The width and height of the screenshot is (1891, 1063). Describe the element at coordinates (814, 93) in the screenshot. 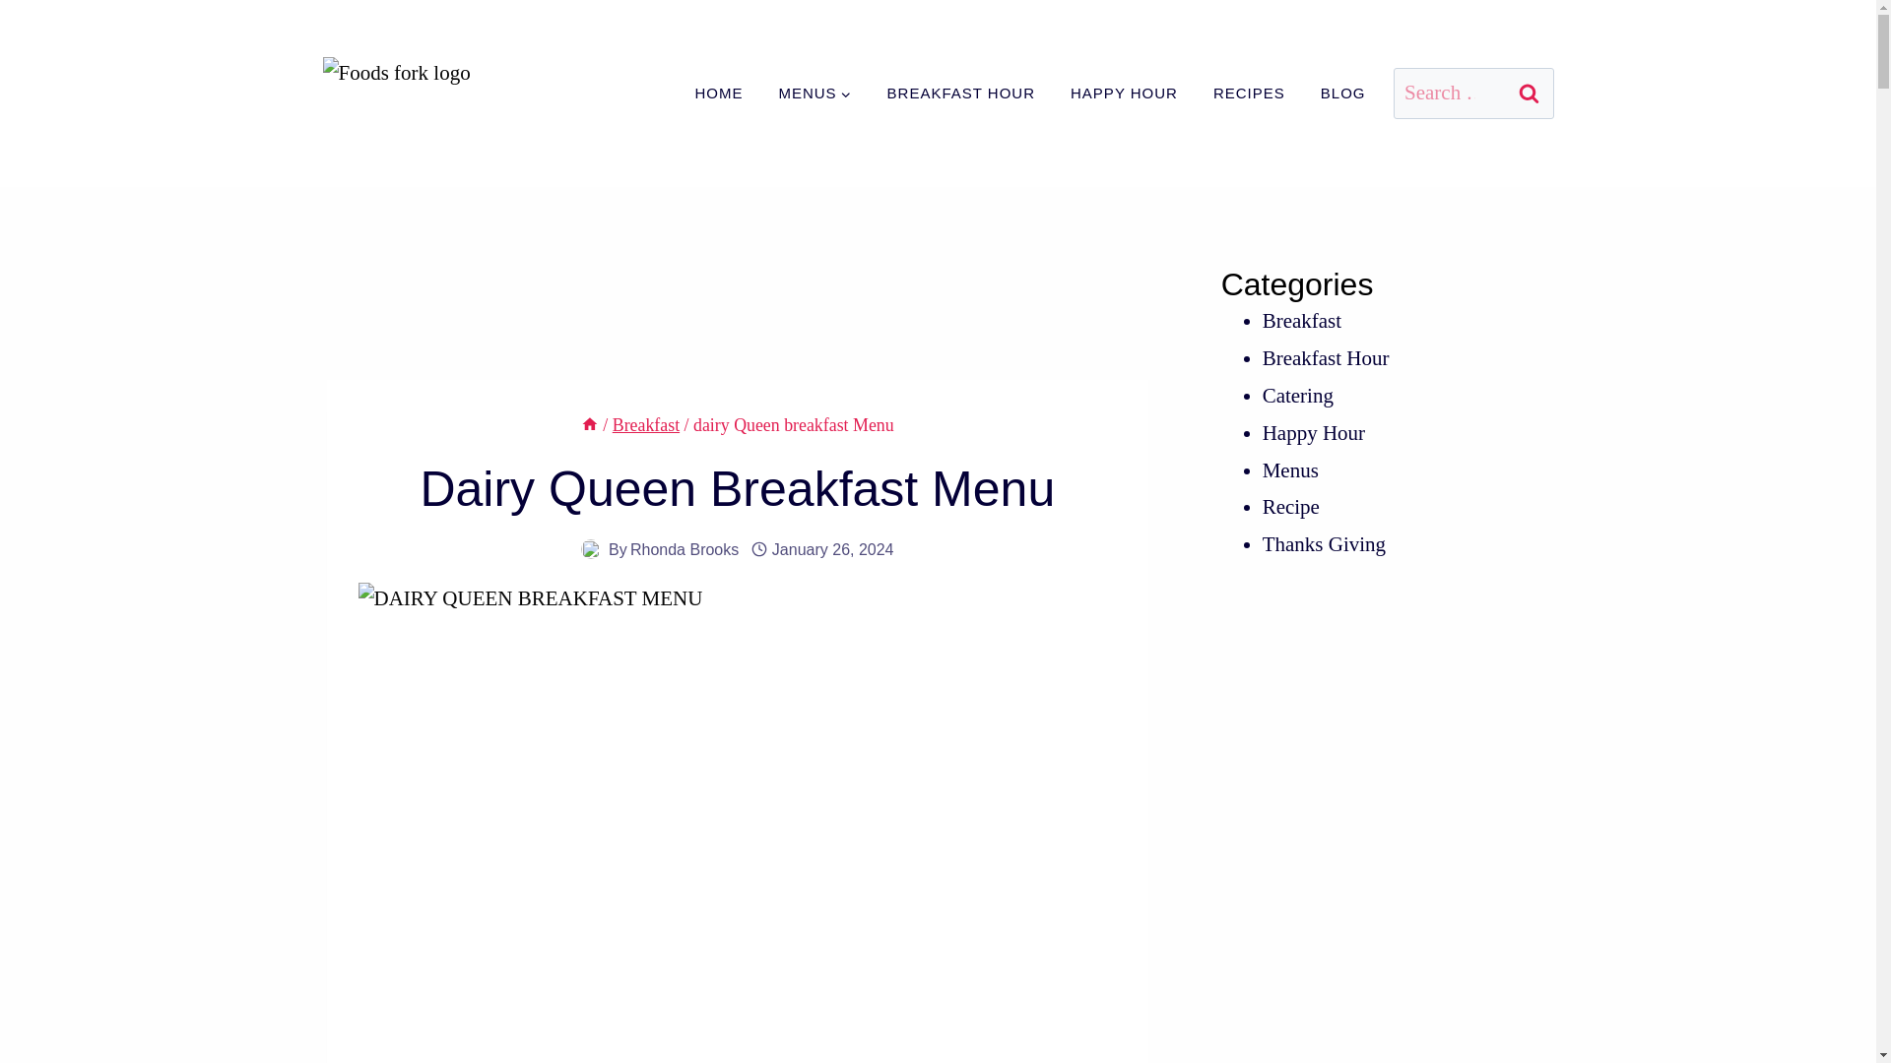

I see `MENUS` at that location.